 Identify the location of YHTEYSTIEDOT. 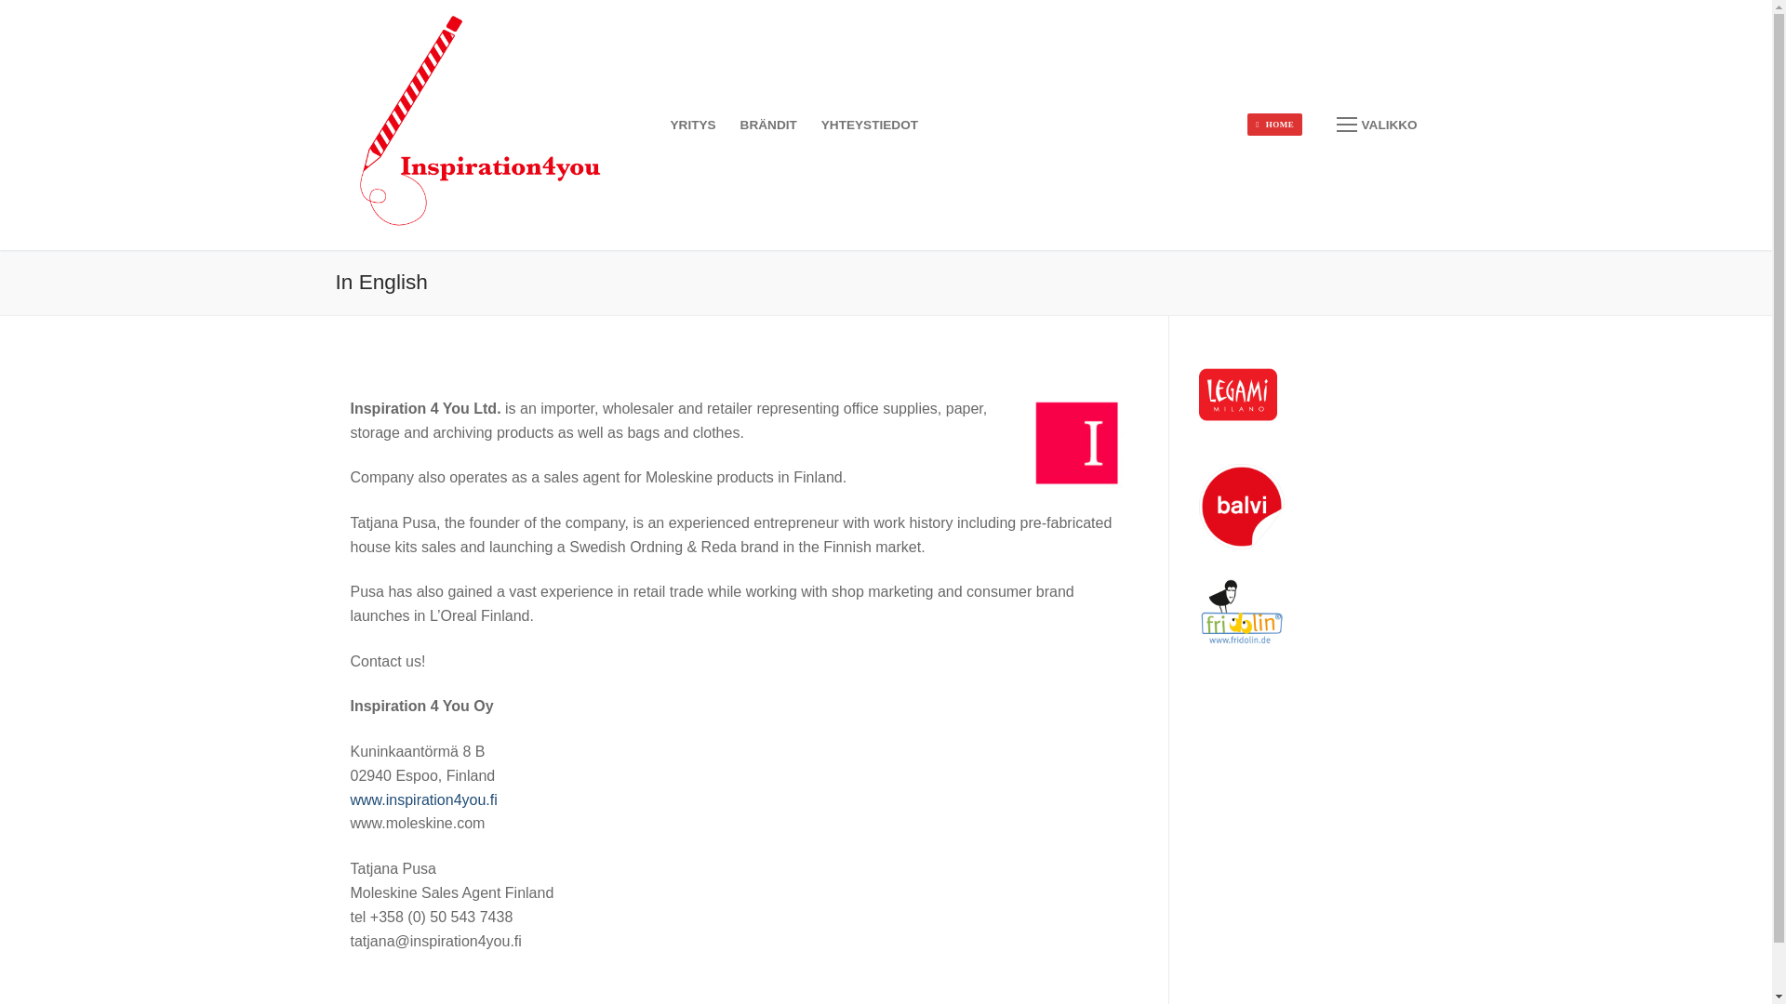
(869, 125).